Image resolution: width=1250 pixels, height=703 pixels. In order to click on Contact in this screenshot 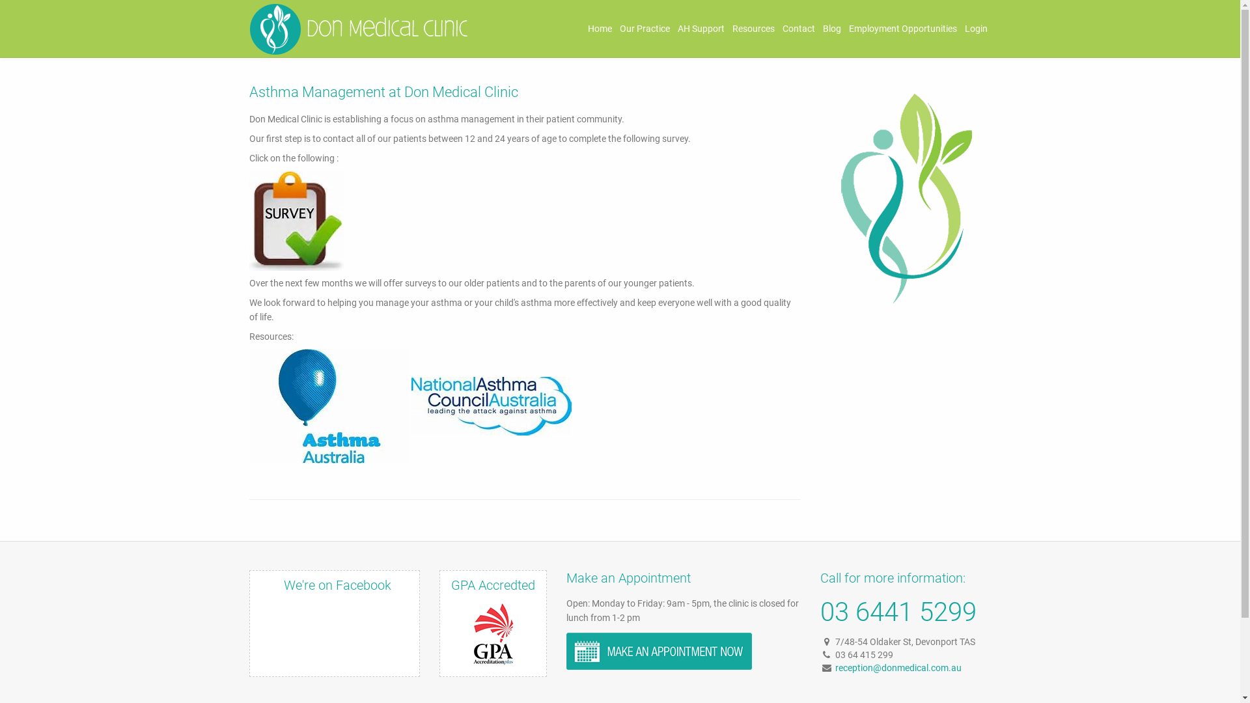, I will do `click(799, 29)`.